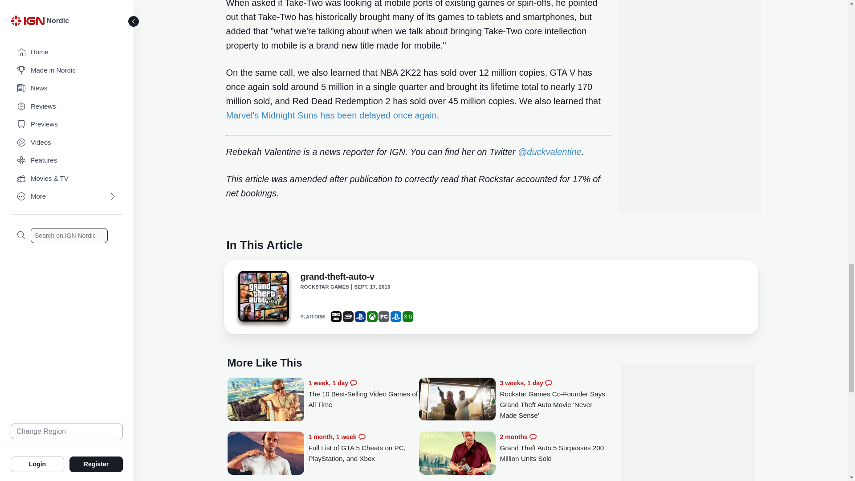 This screenshot has width=855, height=481. What do you see at coordinates (384, 316) in the screenshot?
I see `PC` at bounding box center [384, 316].